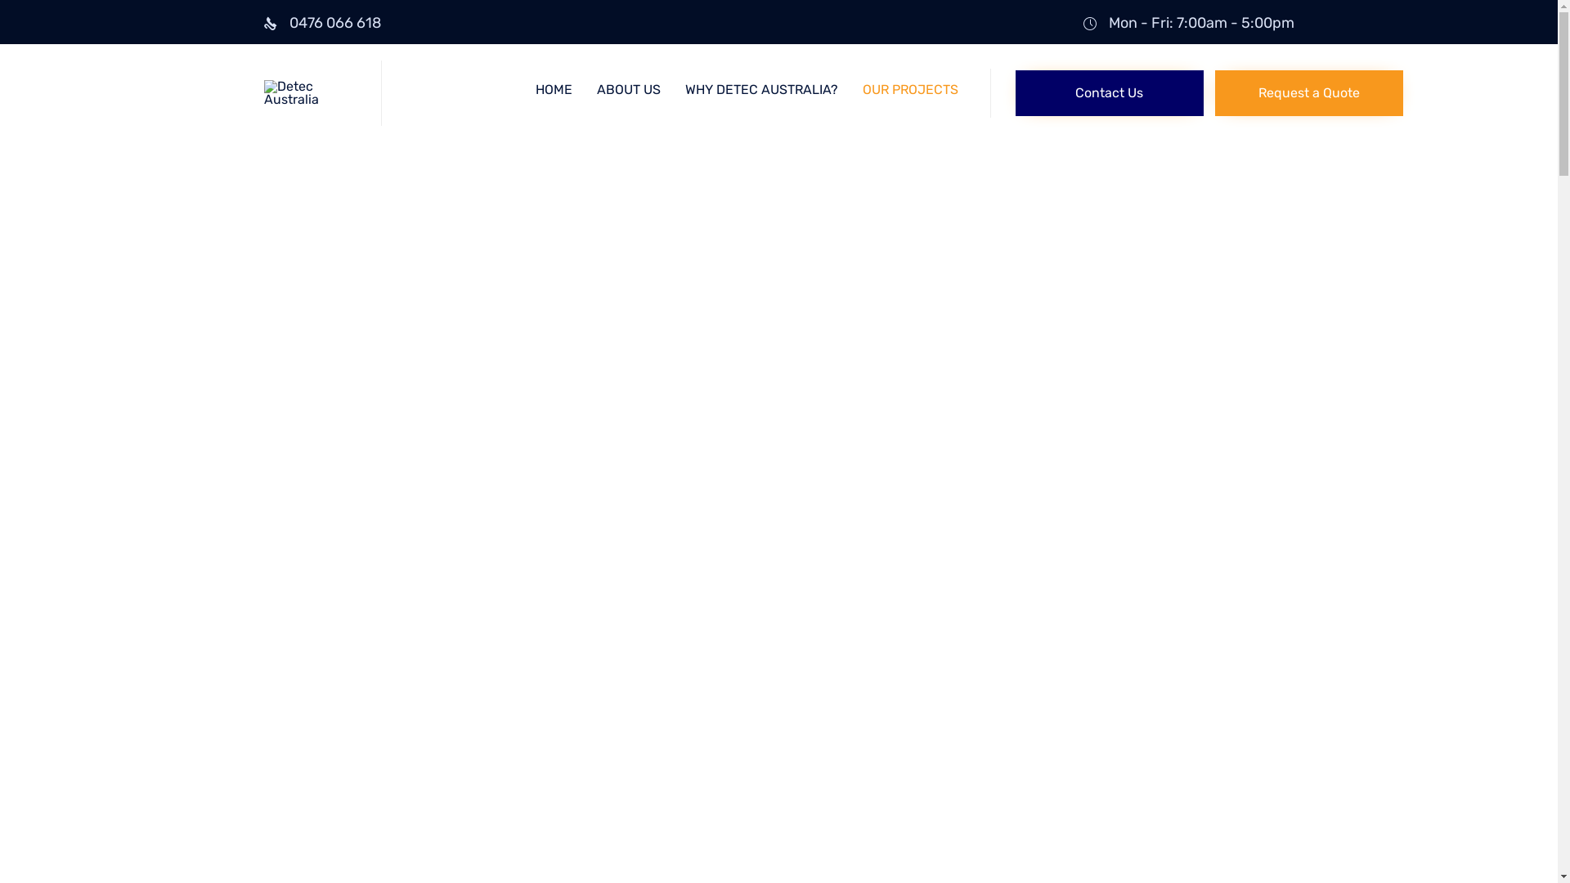 This screenshot has height=883, width=1570. Describe the element at coordinates (309, 93) in the screenshot. I see `Detec Australia` at that location.